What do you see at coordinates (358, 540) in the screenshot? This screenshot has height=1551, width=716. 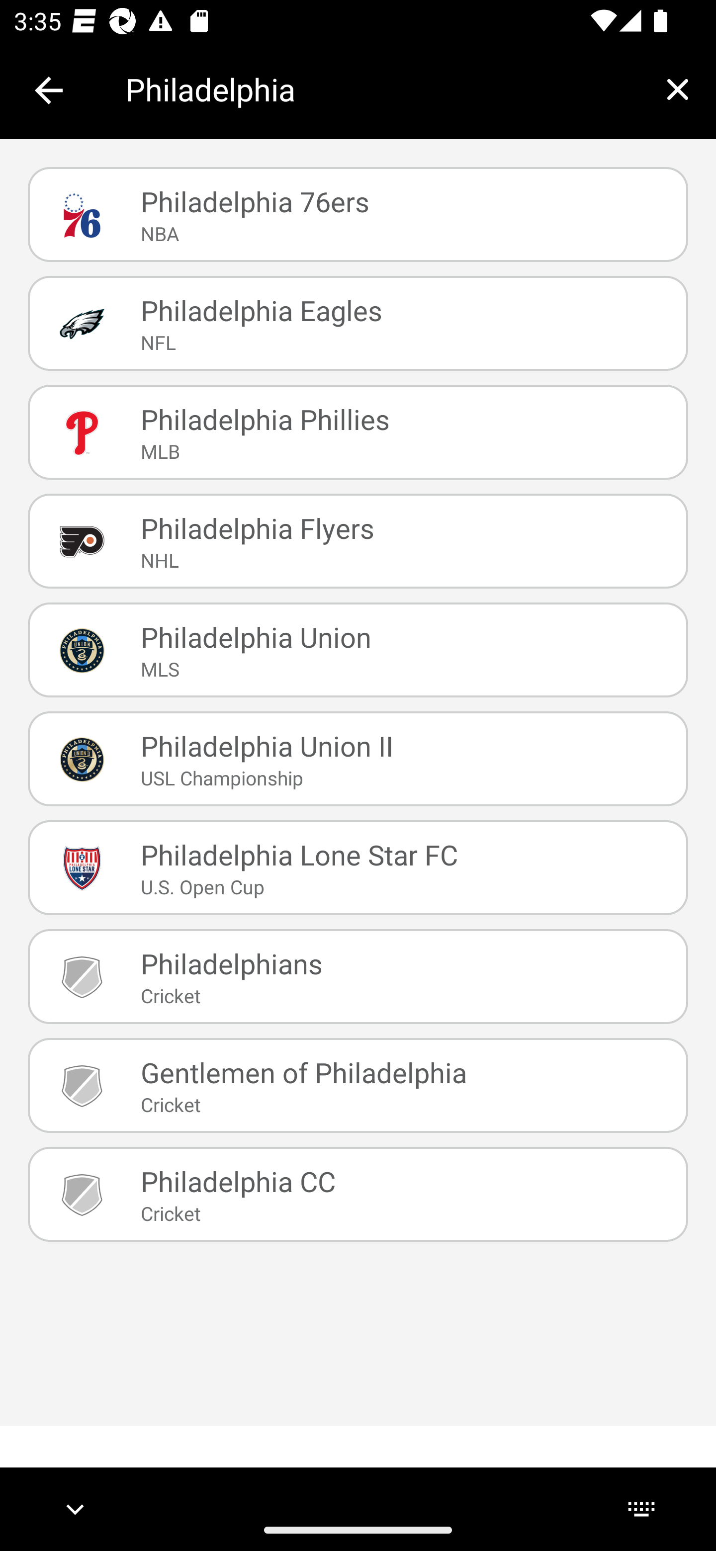 I see `Philadelphia Flyers NHL` at bounding box center [358, 540].